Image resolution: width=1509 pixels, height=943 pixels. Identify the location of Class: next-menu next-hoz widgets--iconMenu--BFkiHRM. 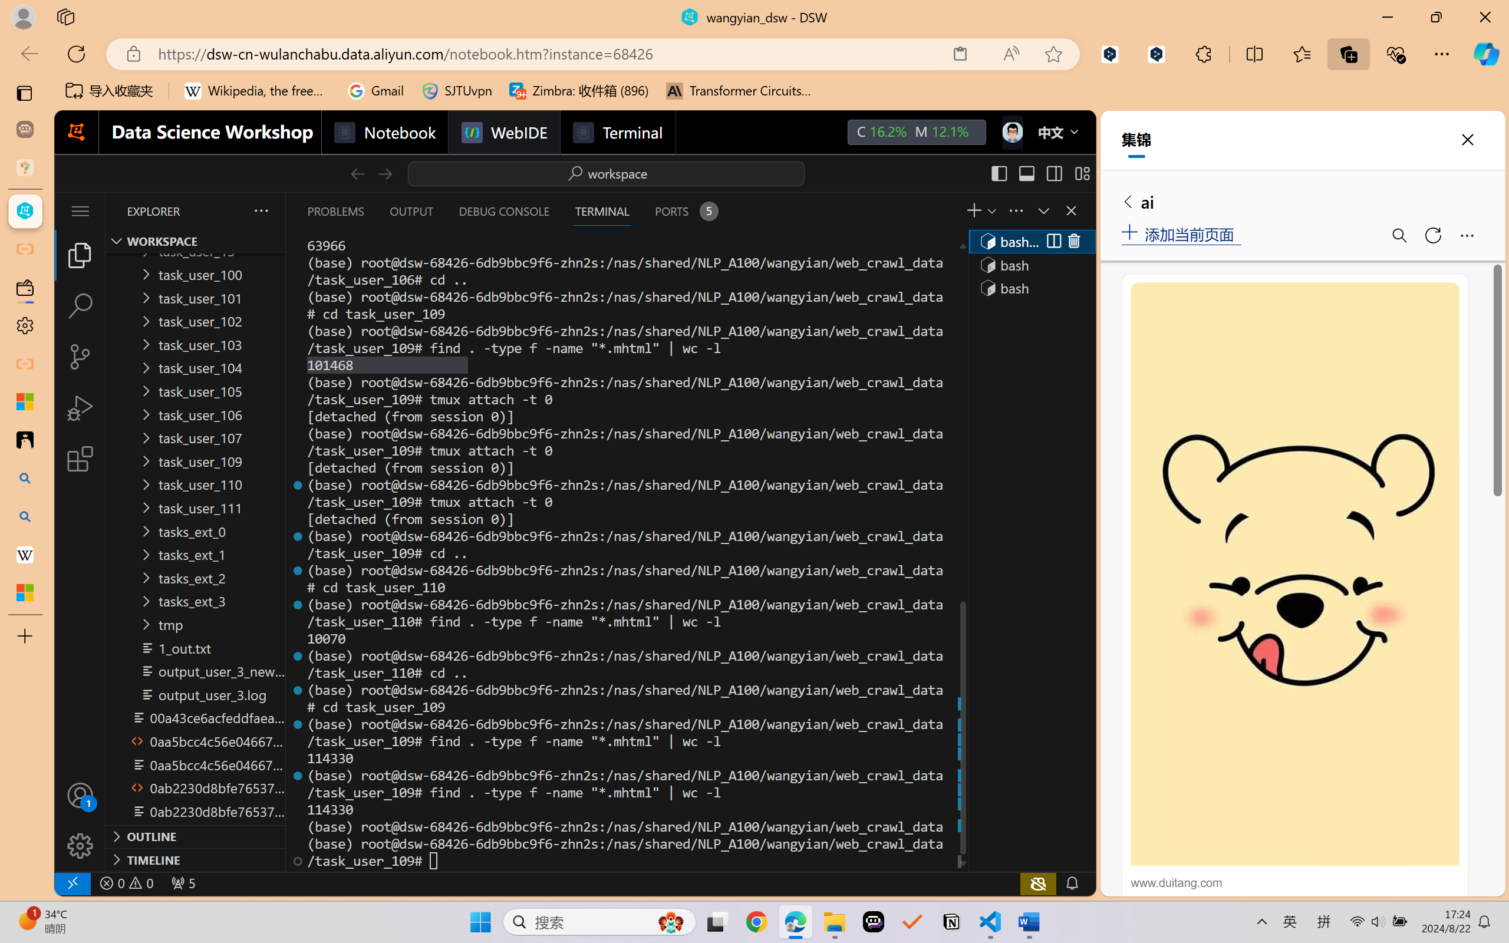
(1012, 132).